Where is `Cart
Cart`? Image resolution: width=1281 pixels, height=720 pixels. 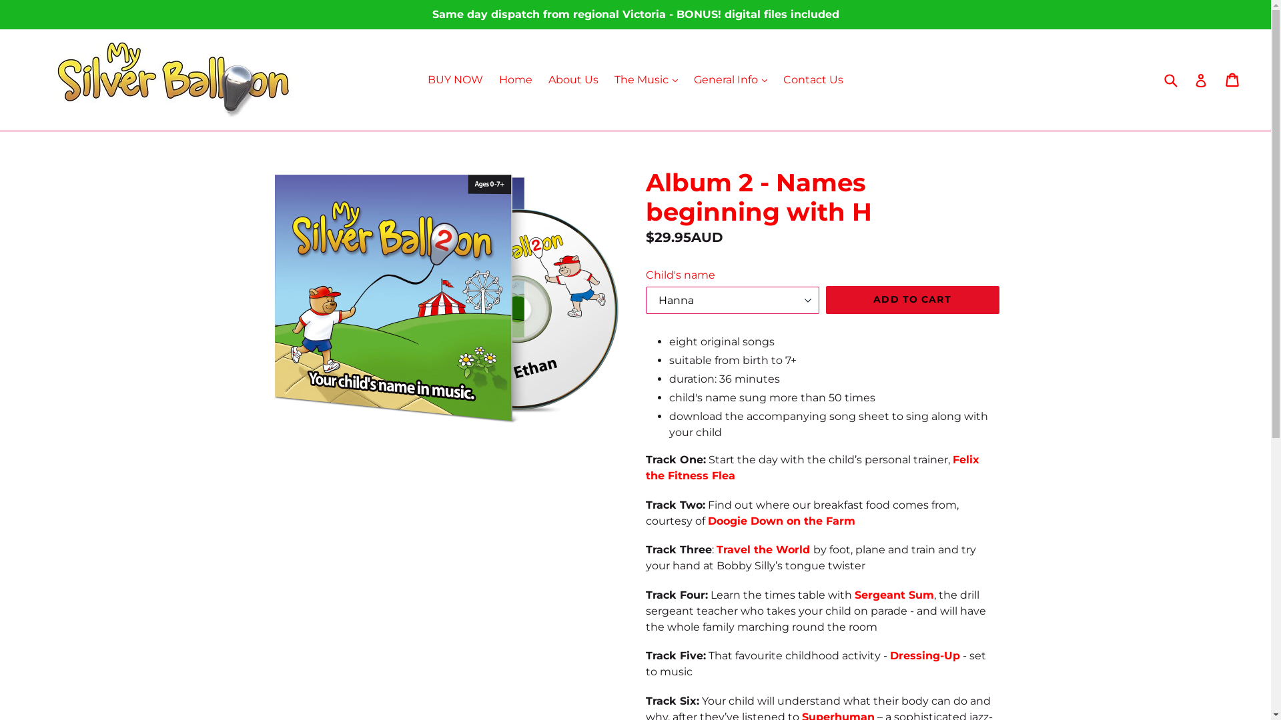
Cart
Cart is located at coordinates (1233, 80).